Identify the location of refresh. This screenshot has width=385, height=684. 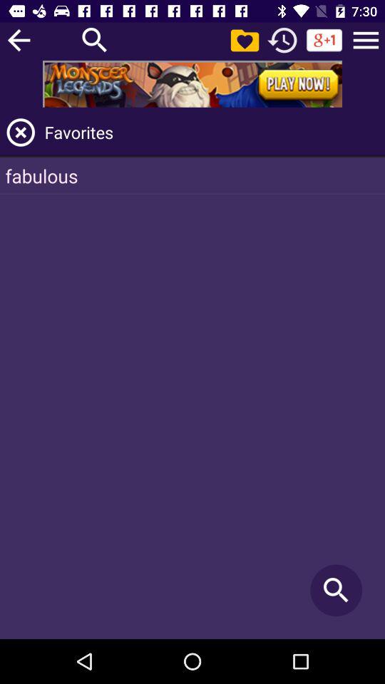
(282, 40).